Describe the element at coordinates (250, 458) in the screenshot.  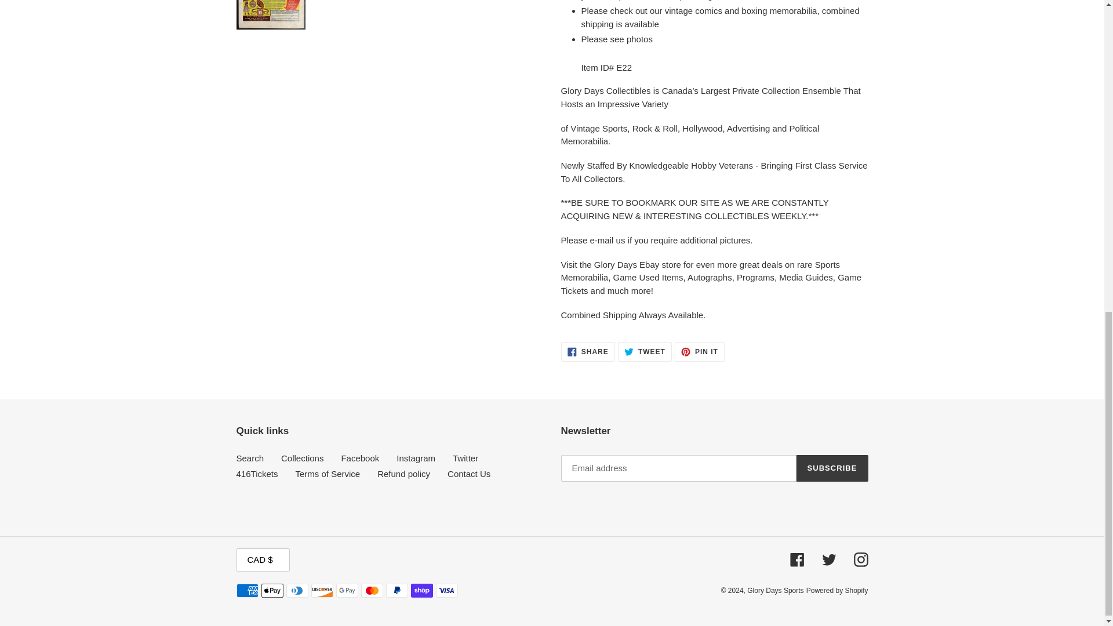
I see `Facebook` at that location.